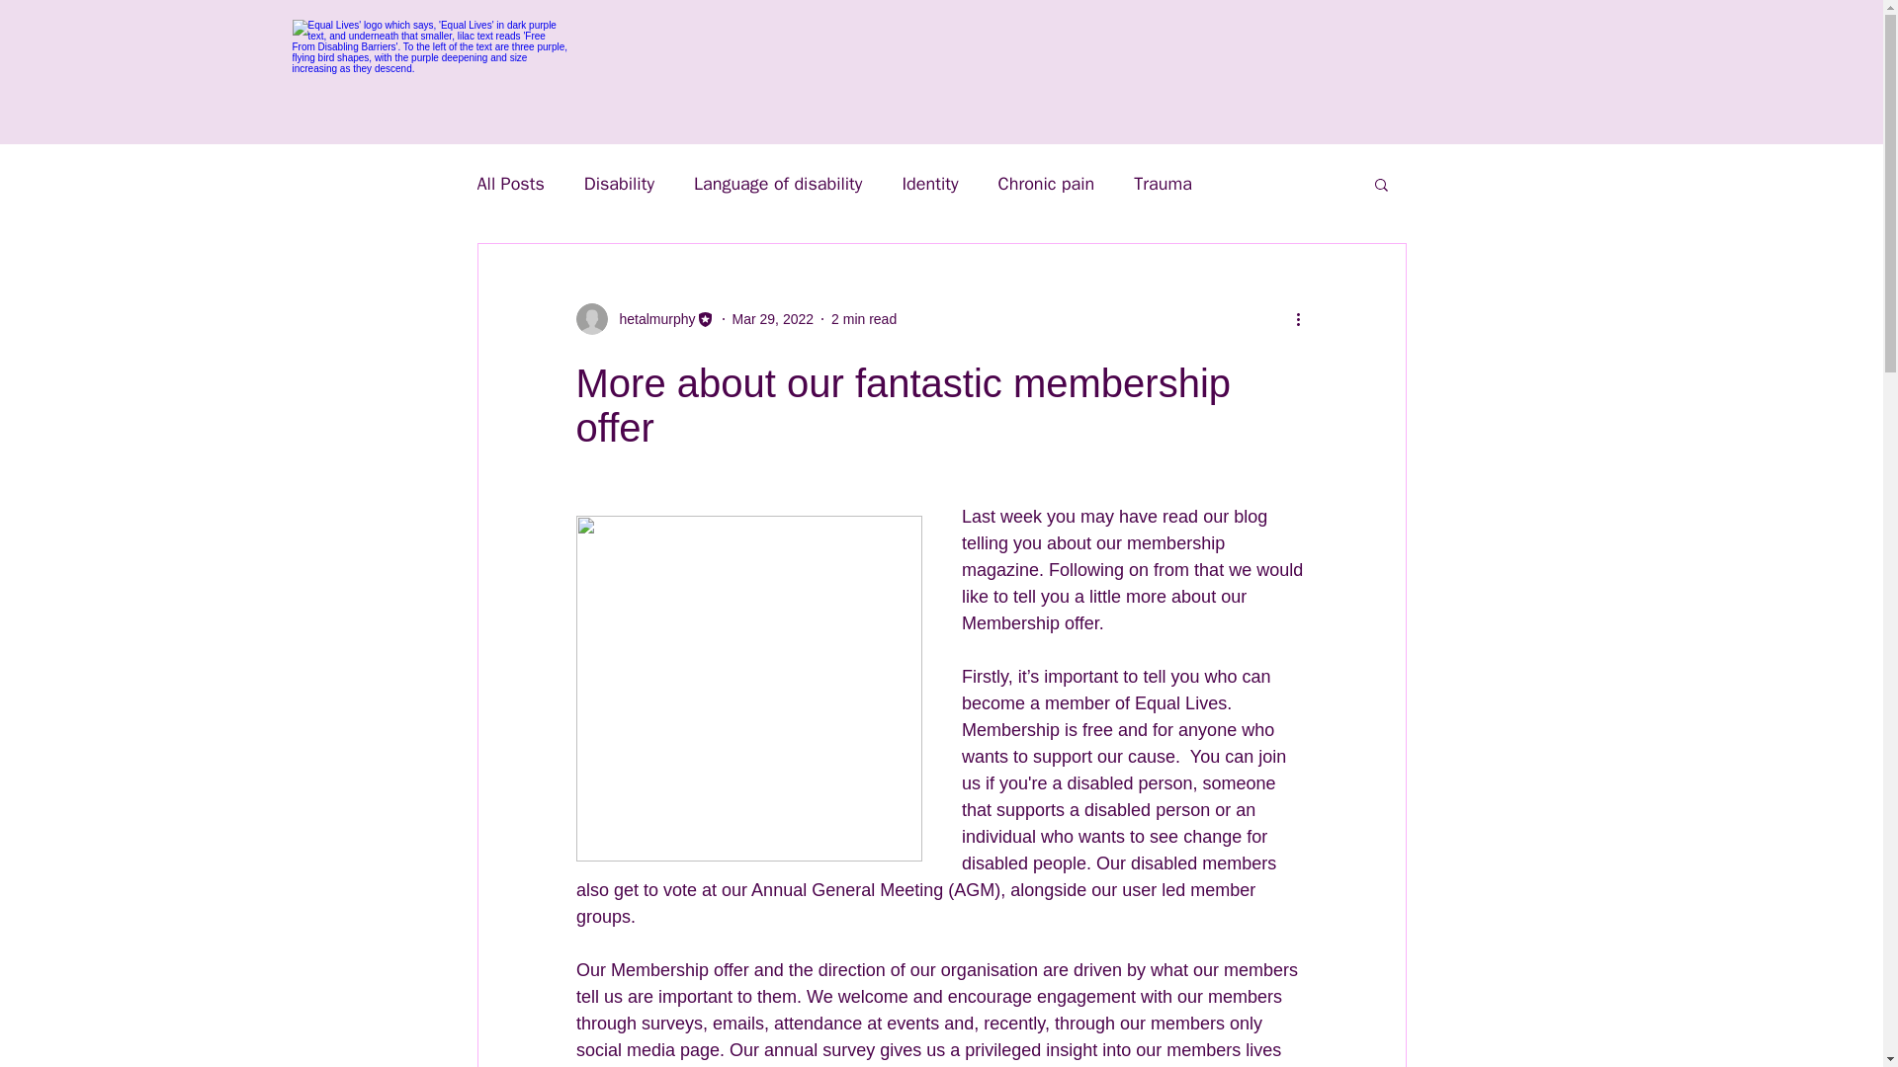 Image resolution: width=1898 pixels, height=1067 pixels. I want to click on hetalmurphy, so click(650, 318).